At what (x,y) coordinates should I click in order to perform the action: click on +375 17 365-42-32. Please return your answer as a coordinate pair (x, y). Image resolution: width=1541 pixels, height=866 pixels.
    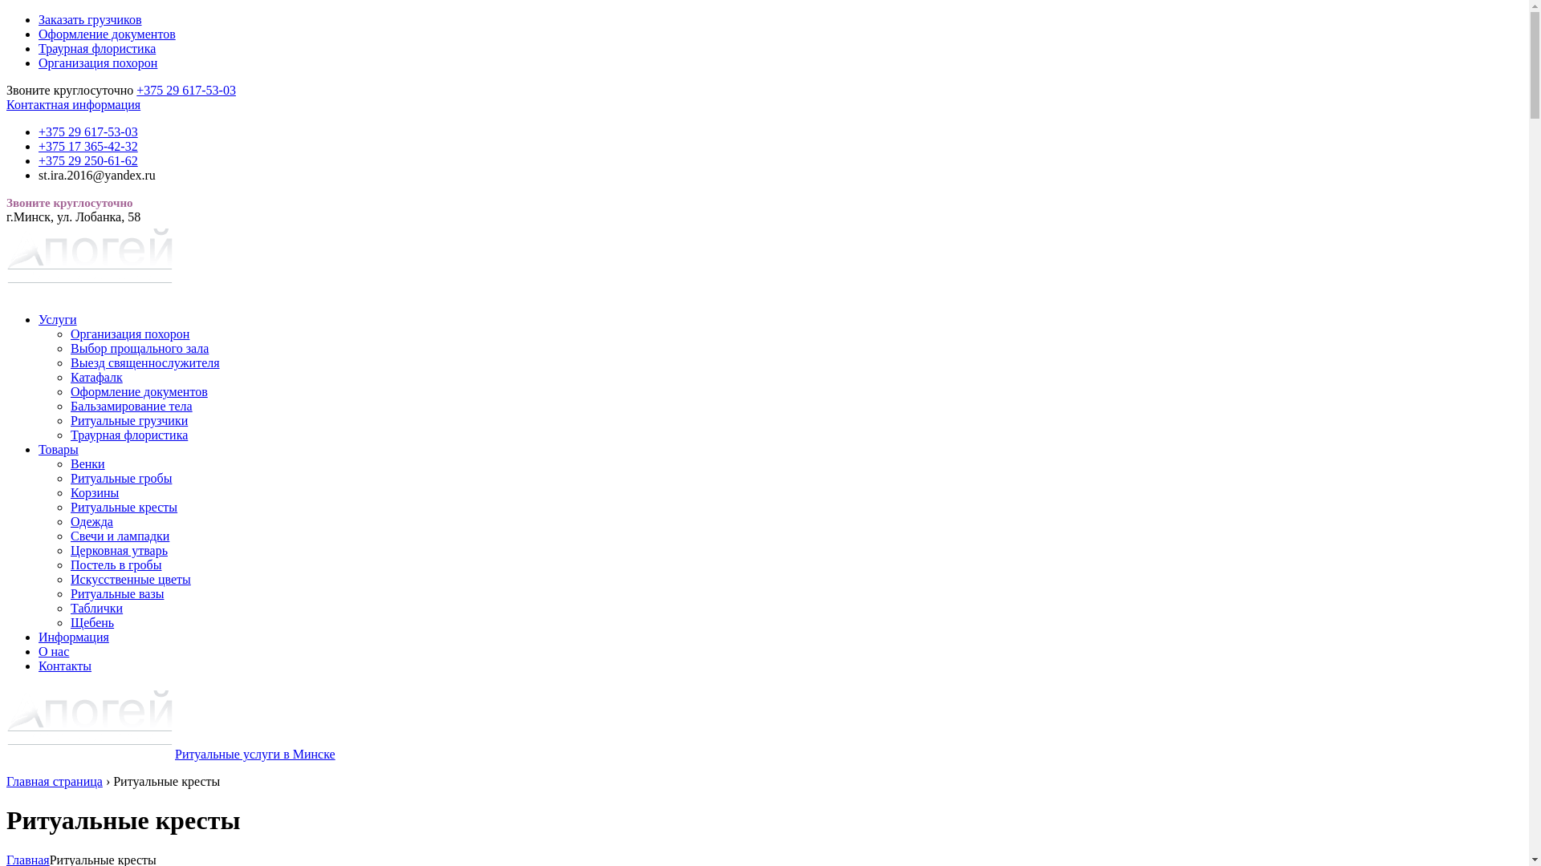
    Looking at the image, I should click on (88, 146).